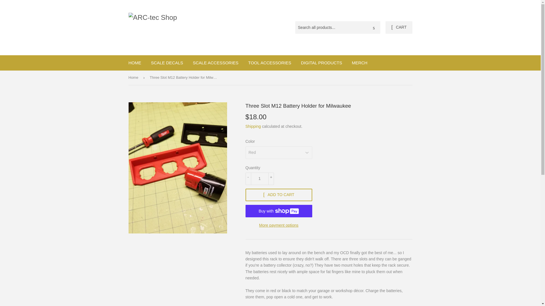 This screenshot has height=306, width=545. Describe the element at coordinates (215, 63) in the screenshot. I see `SCALE ACCESSORIES` at that location.